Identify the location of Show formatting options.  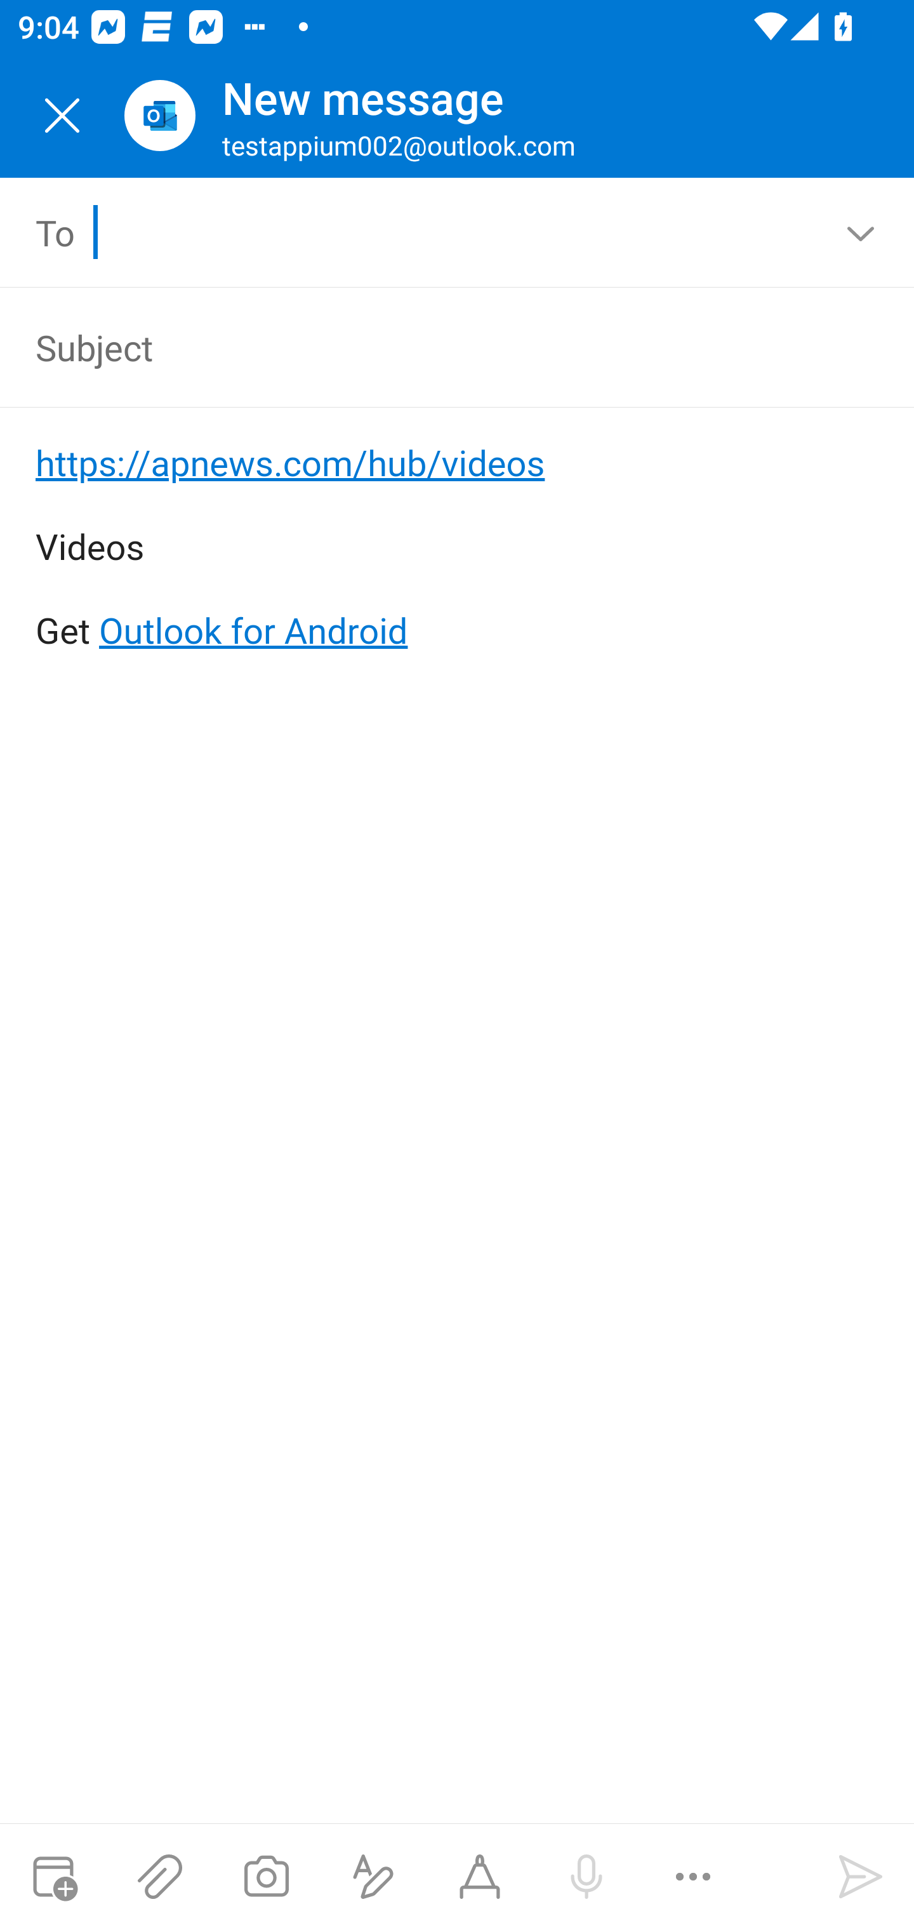
(373, 1877).